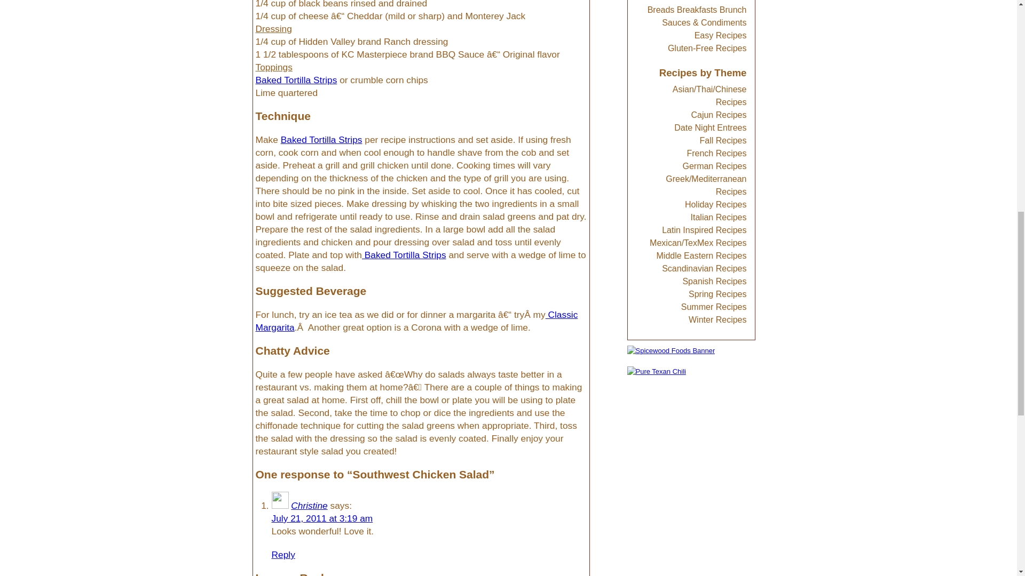 The image size is (1025, 576). What do you see at coordinates (321, 140) in the screenshot?
I see `Baked Tortilla Strips` at bounding box center [321, 140].